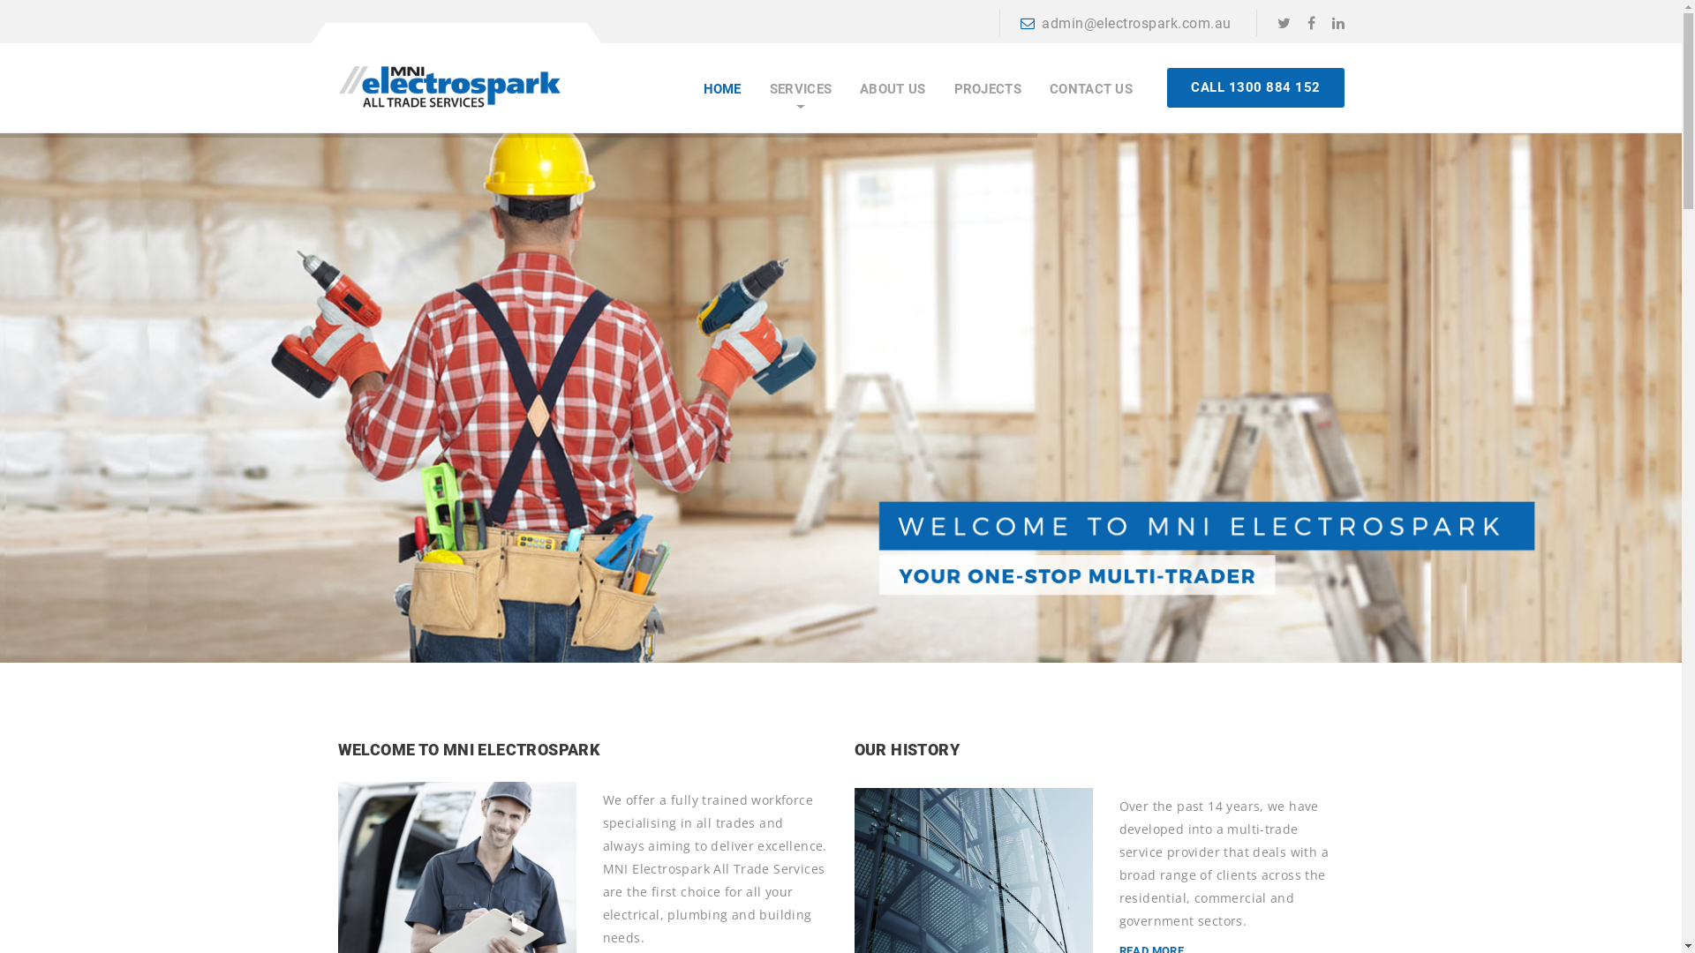  Describe the element at coordinates (893, 90) in the screenshot. I see `ABOUT US` at that location.